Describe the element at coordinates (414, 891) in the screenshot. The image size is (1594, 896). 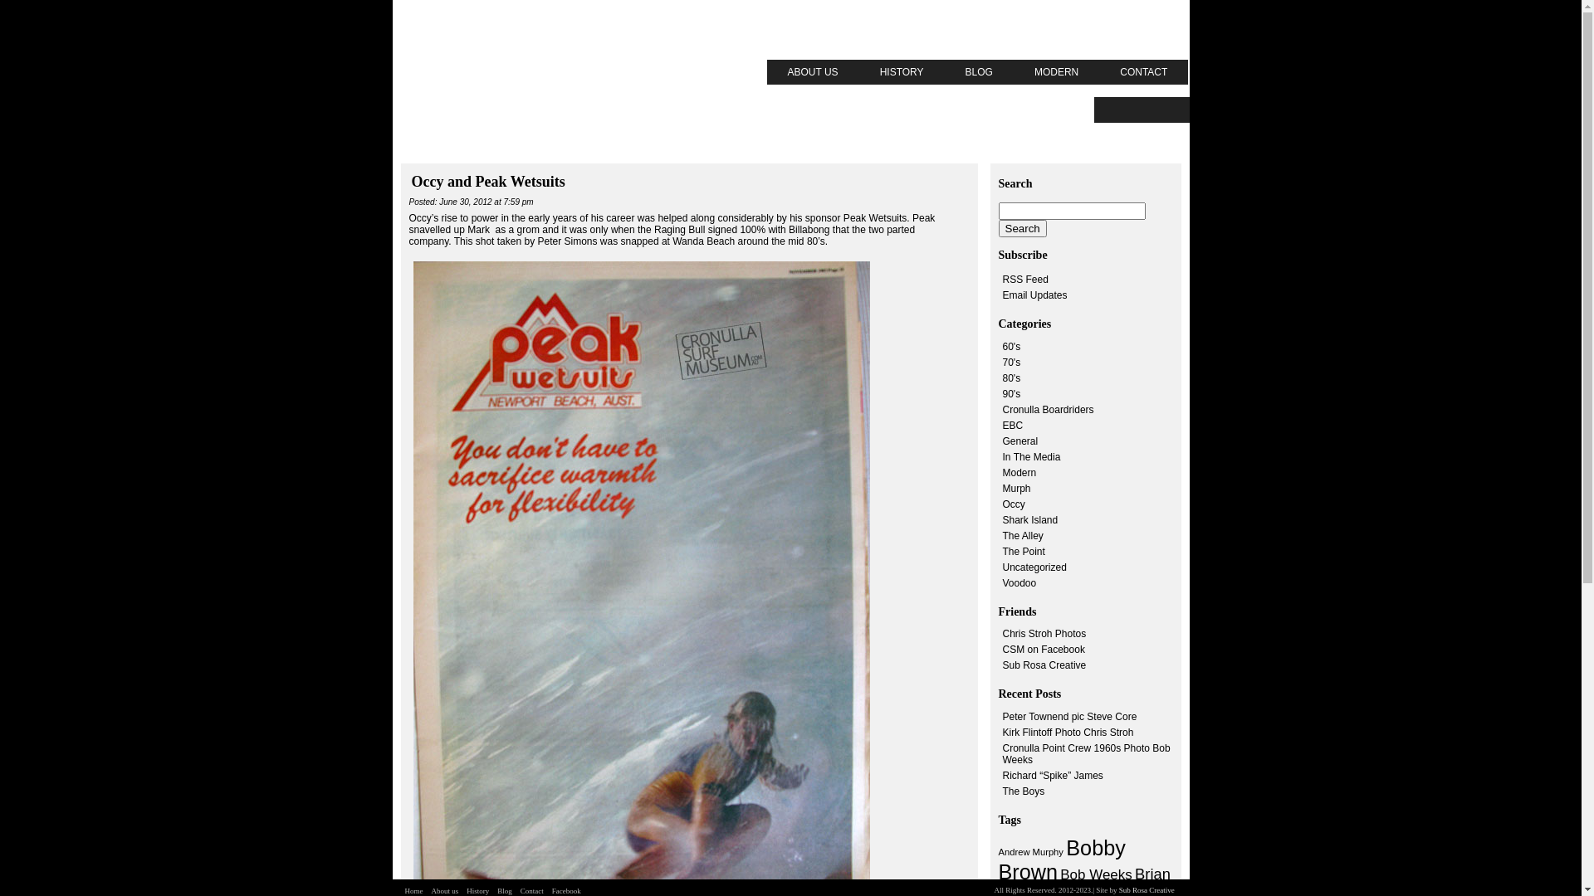
I see `Home` at that location.